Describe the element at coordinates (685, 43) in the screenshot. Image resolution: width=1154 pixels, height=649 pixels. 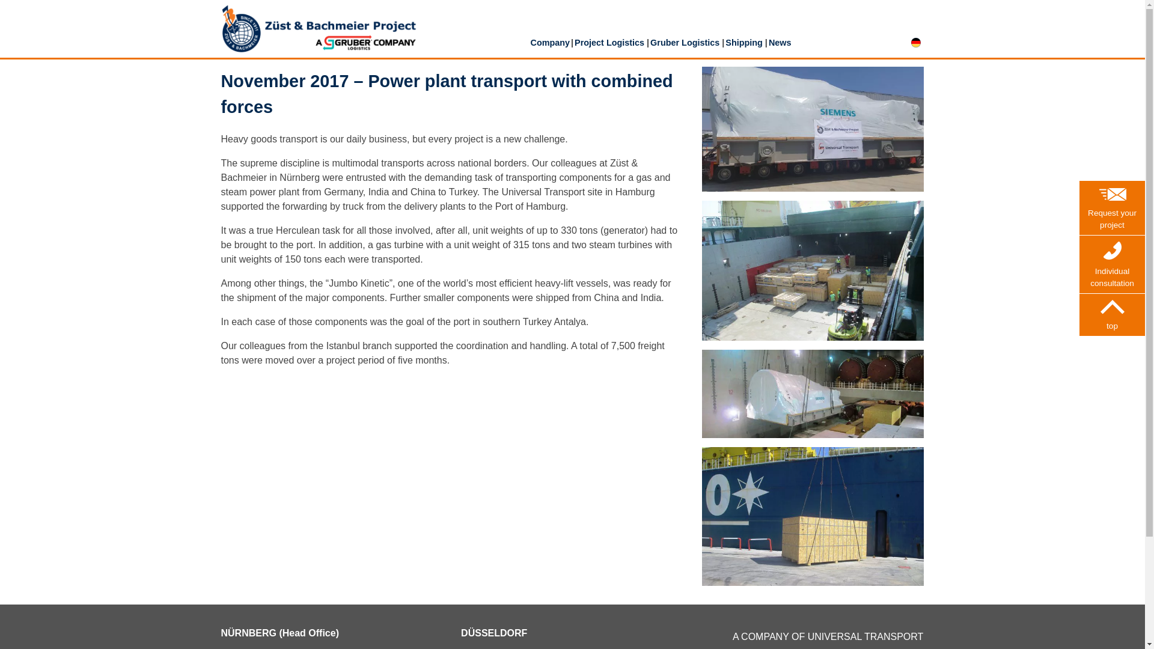
I see `Gruber Logistics` at that location.